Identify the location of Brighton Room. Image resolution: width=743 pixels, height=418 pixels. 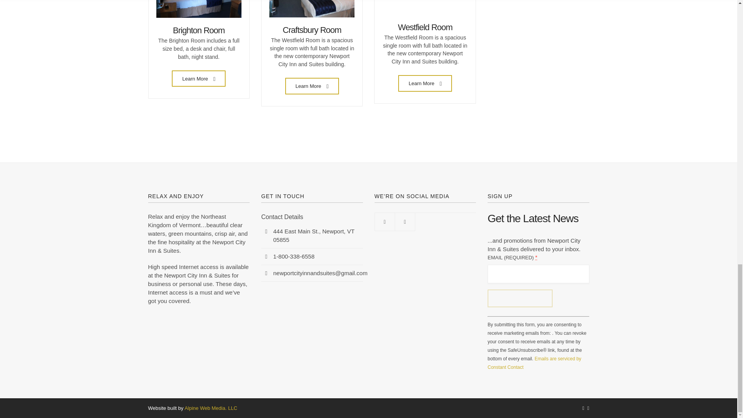
(199, 30).